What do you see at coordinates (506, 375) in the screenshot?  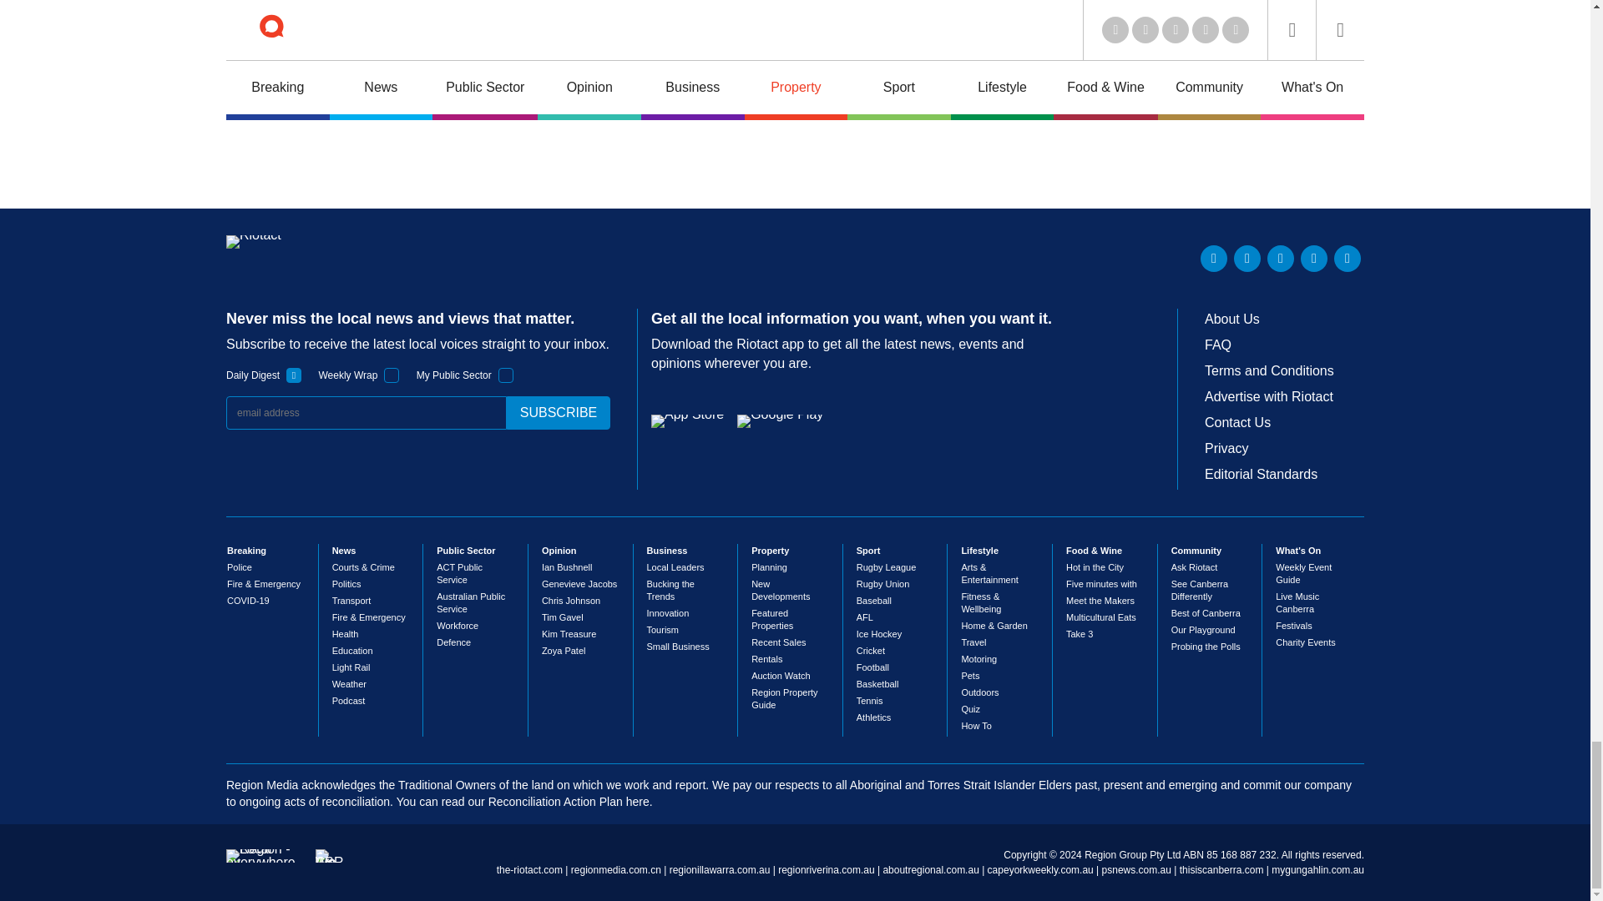 I see `1` at bounding box center [506, 375].